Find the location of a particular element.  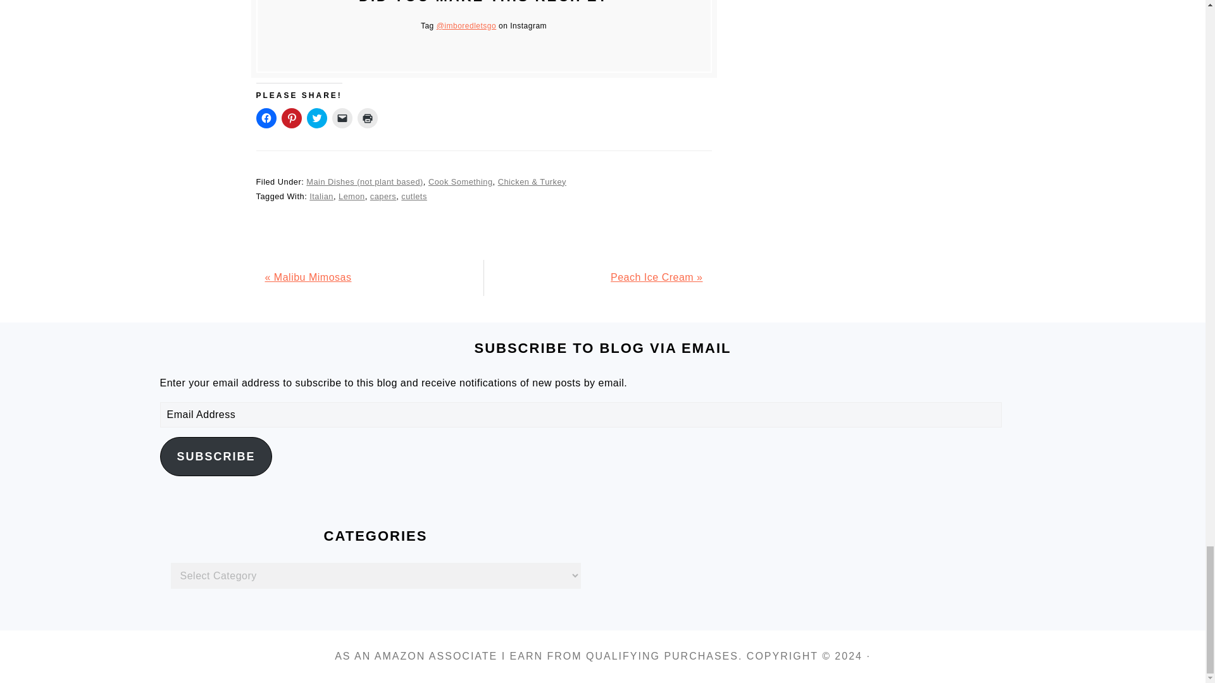

Click to share on Facebook is located at coordinates (265, 118).